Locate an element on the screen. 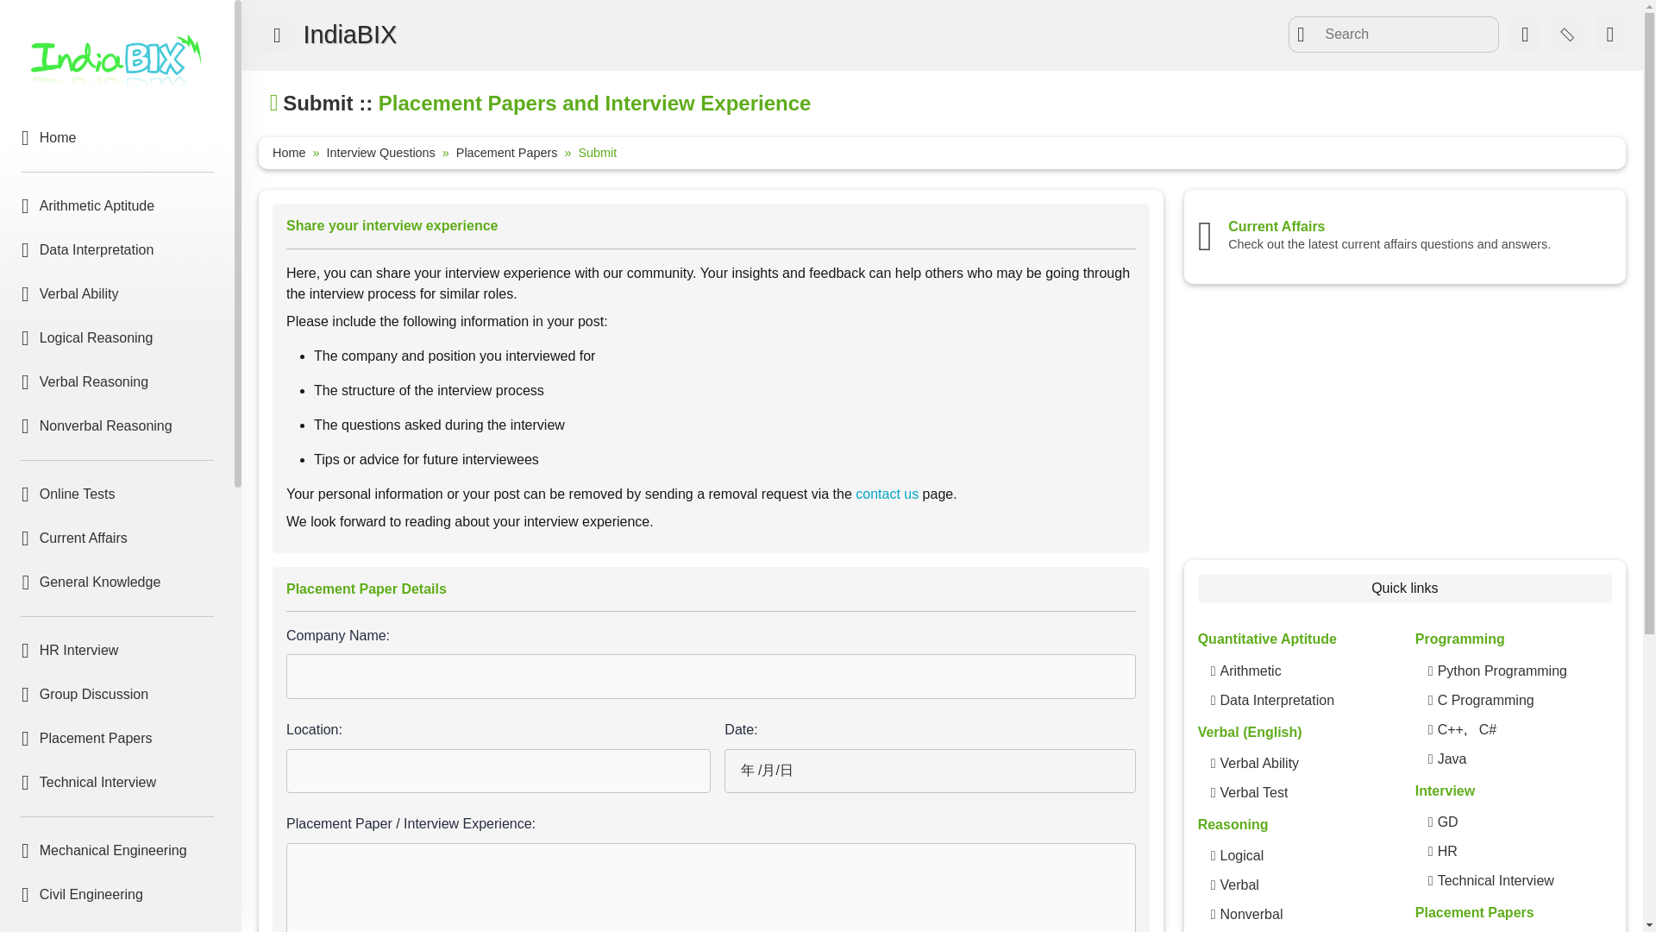  ECE is located at coordinates (117, 925).